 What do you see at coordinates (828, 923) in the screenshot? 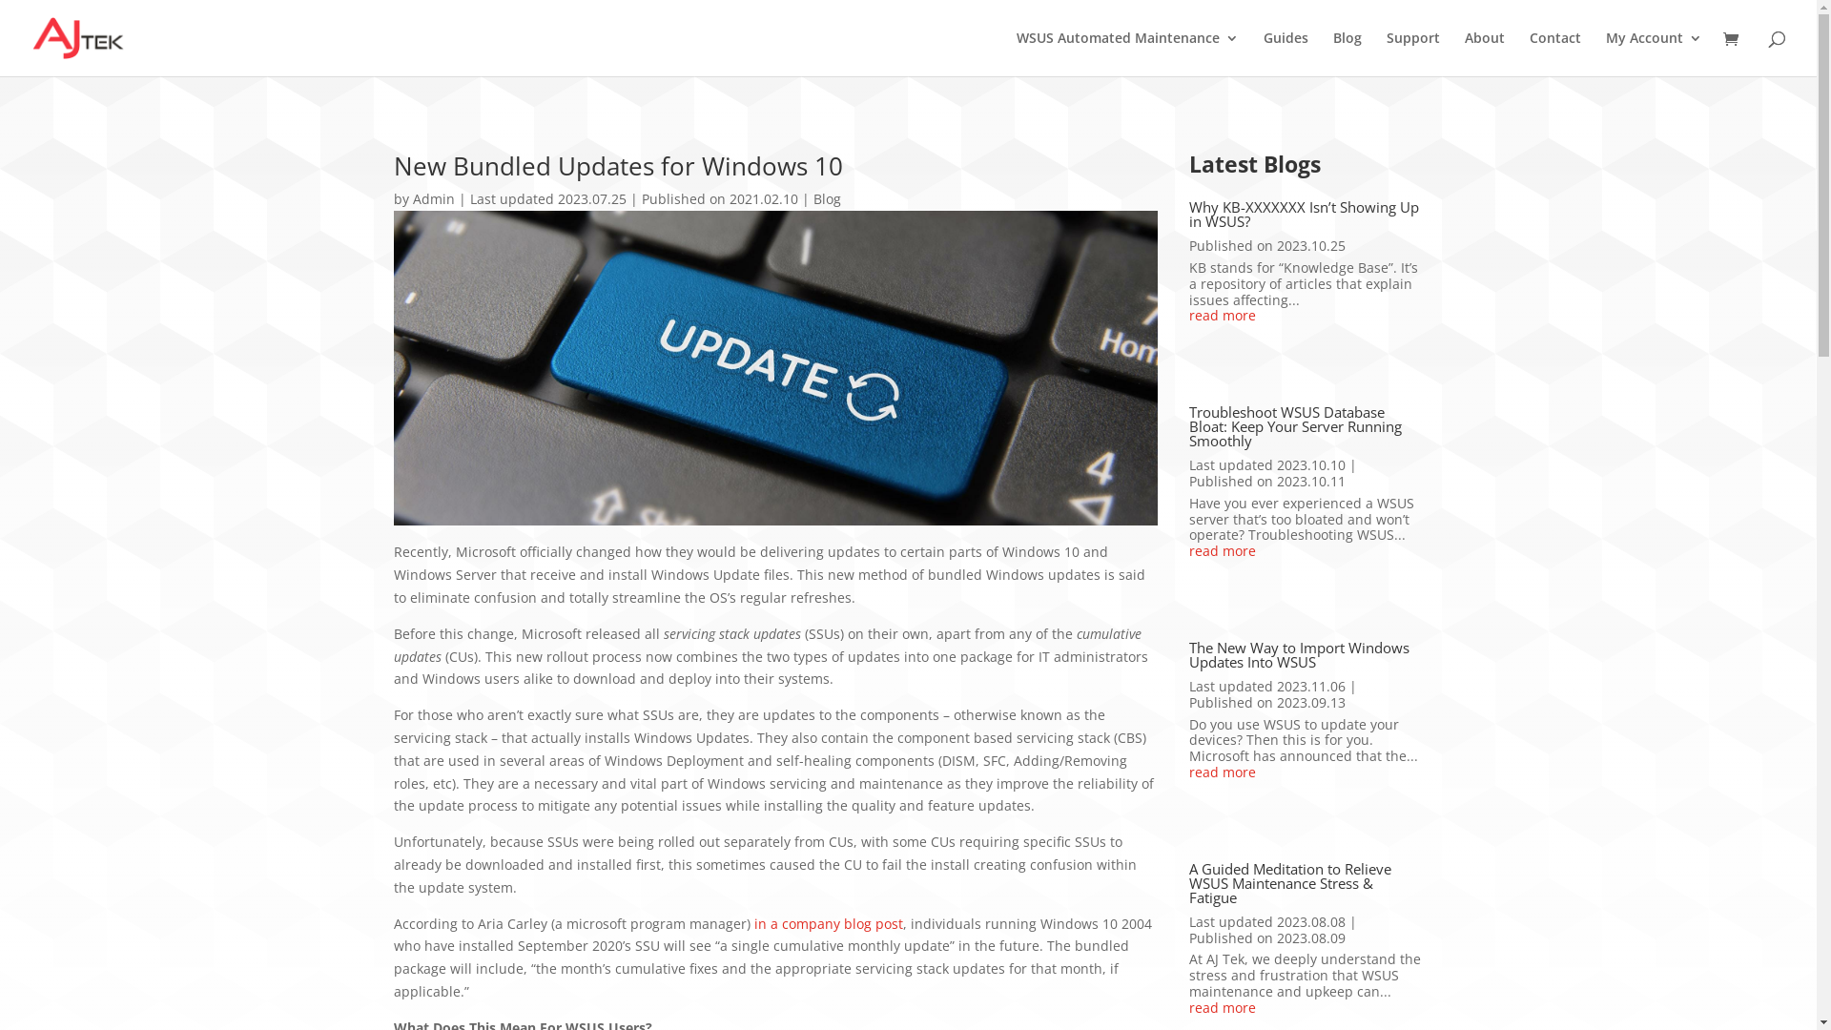
I see `in a company blog post` at bounding box center [828, 923].